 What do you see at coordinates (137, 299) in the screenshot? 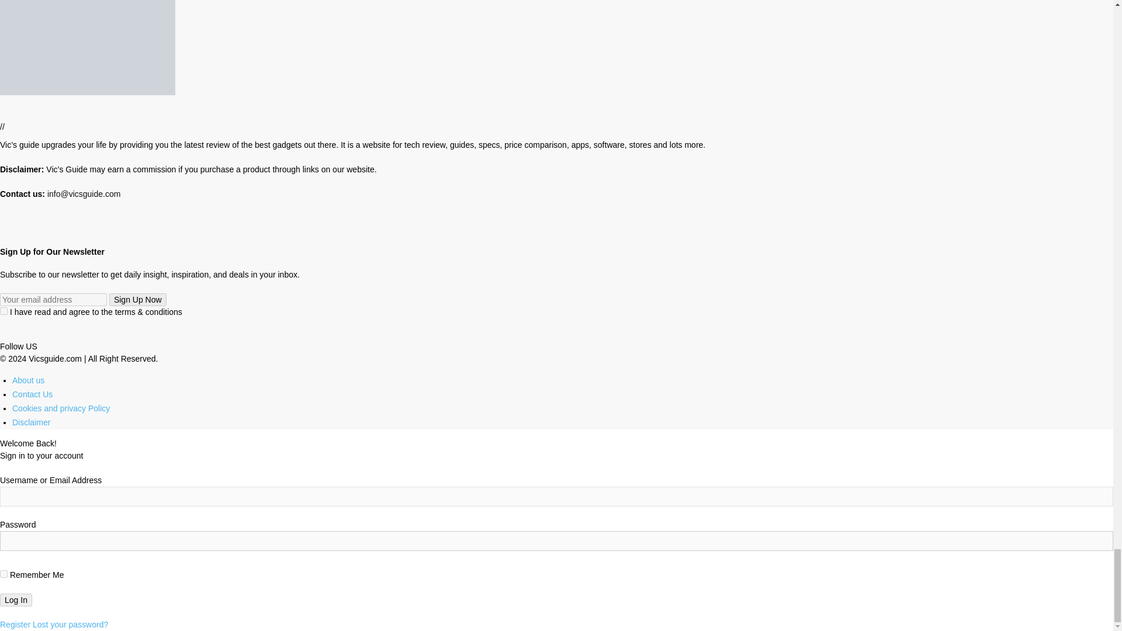
I see `Sign Up Now` at bounding box center [137, 299].